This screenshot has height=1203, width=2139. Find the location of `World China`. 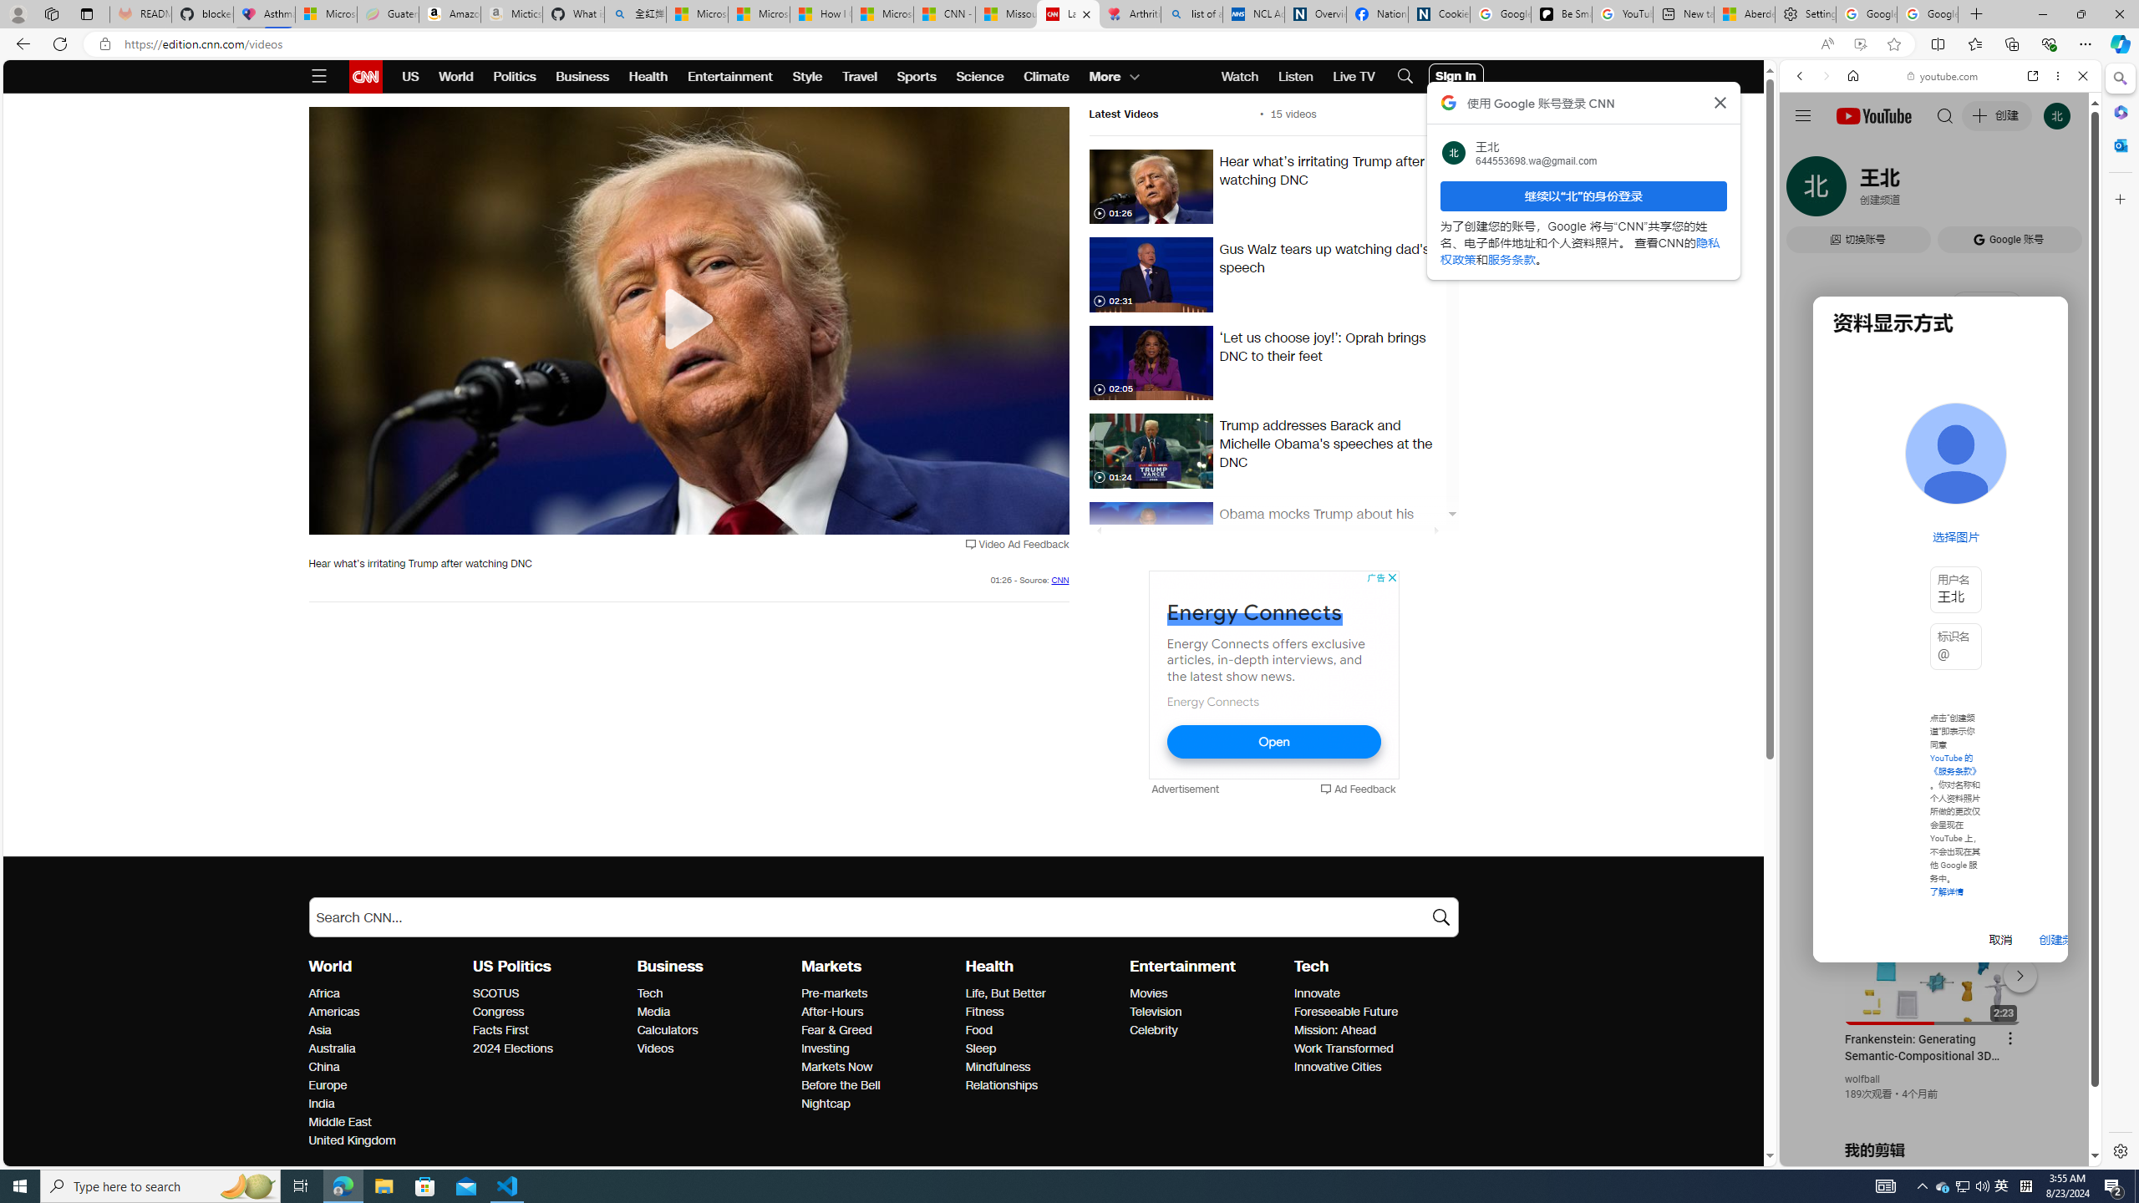

World China is located at coordinates (324, 1068).